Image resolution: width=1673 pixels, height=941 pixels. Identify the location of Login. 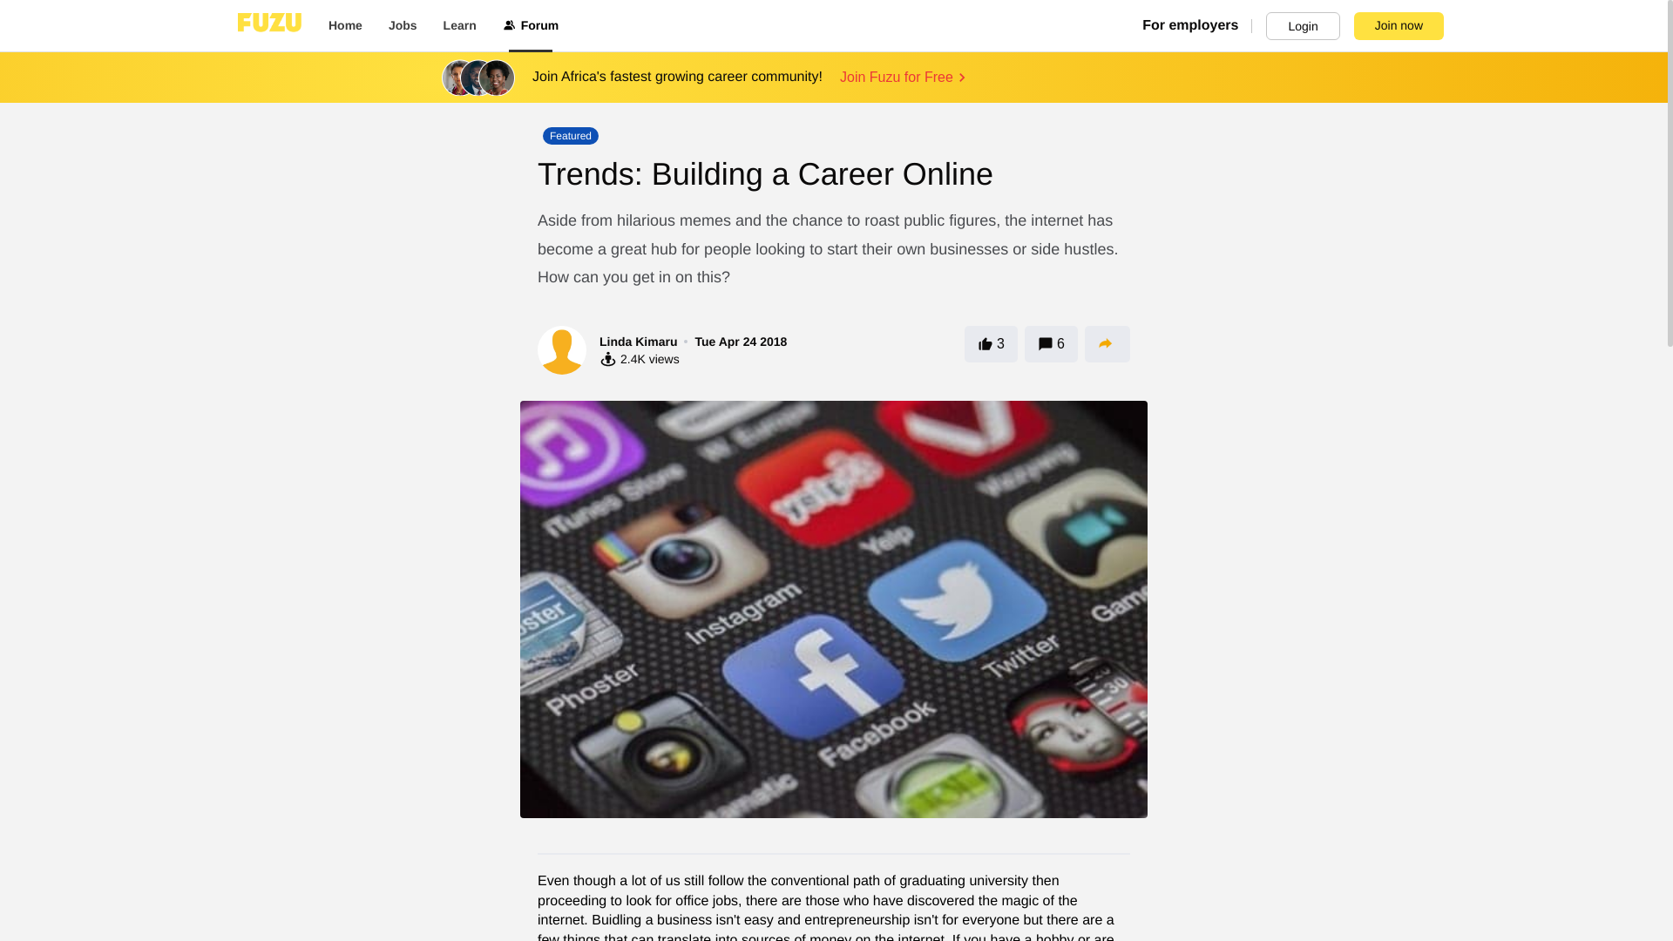
(1303, 26).